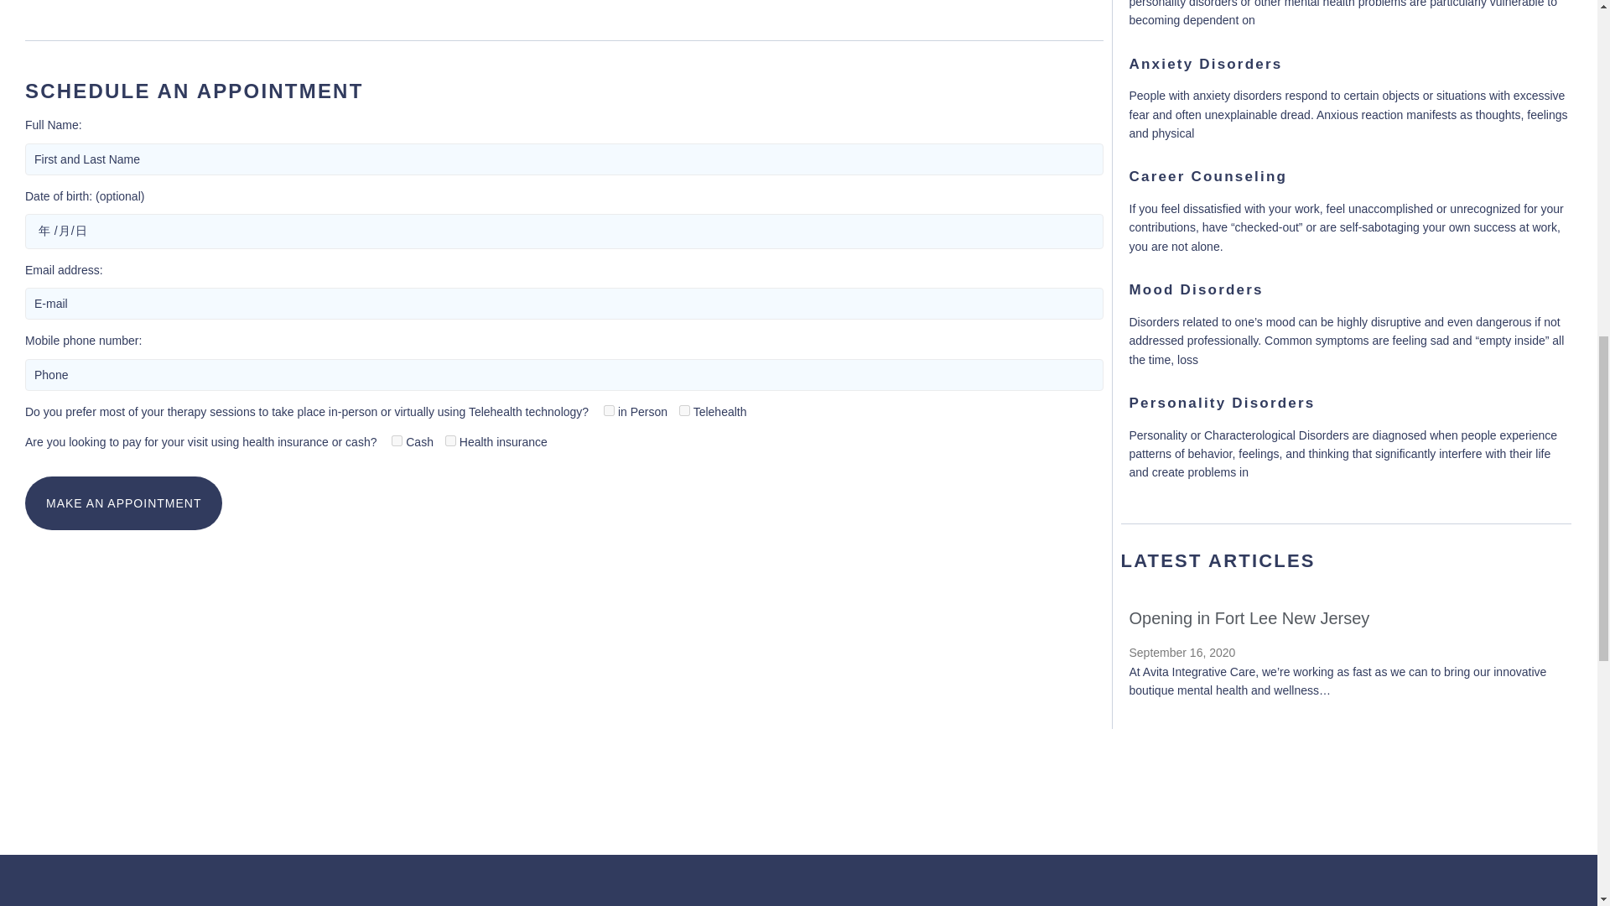  Describe the element at coordinates (1221, 403) in the screenshot. I see `Personality Disorders` at that location.